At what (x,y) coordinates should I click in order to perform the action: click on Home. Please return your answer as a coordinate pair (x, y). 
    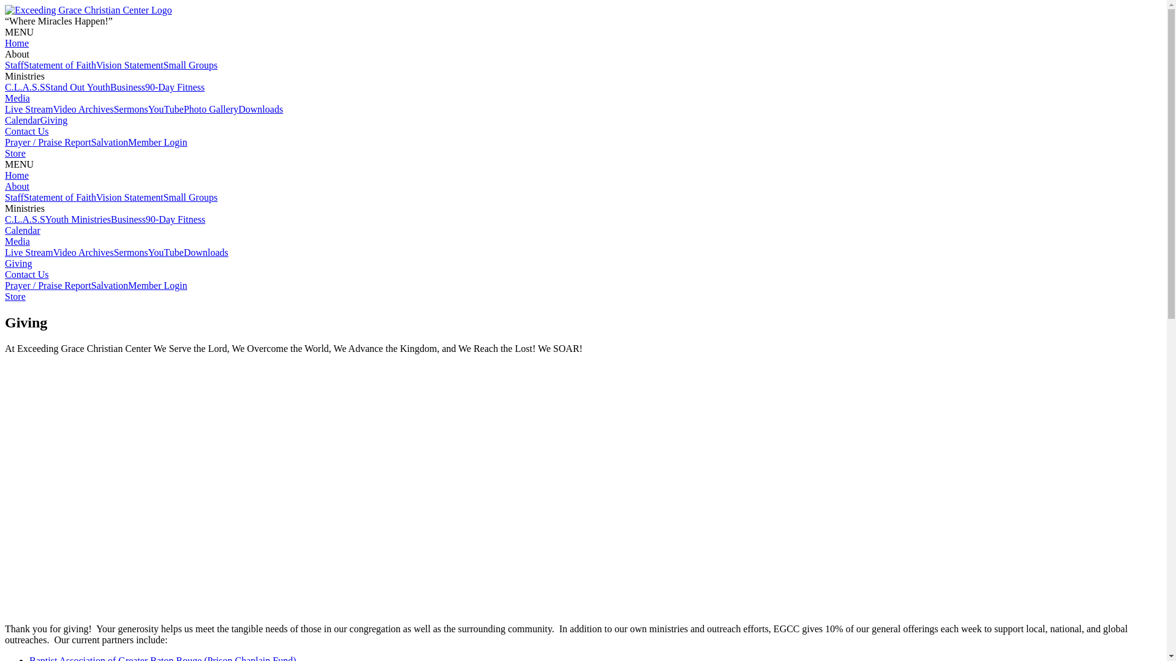
    Looking at the image, I should click on (17, 43).